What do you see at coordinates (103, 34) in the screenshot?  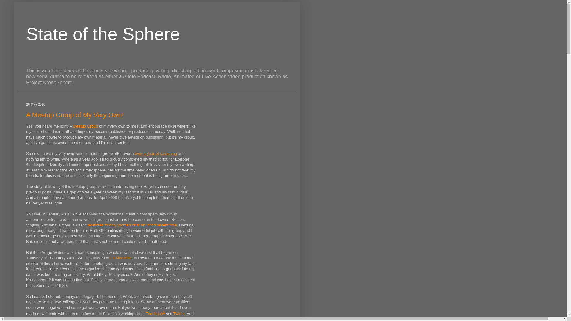 I see `State of the Sphere` at bounding box center [103, 34].